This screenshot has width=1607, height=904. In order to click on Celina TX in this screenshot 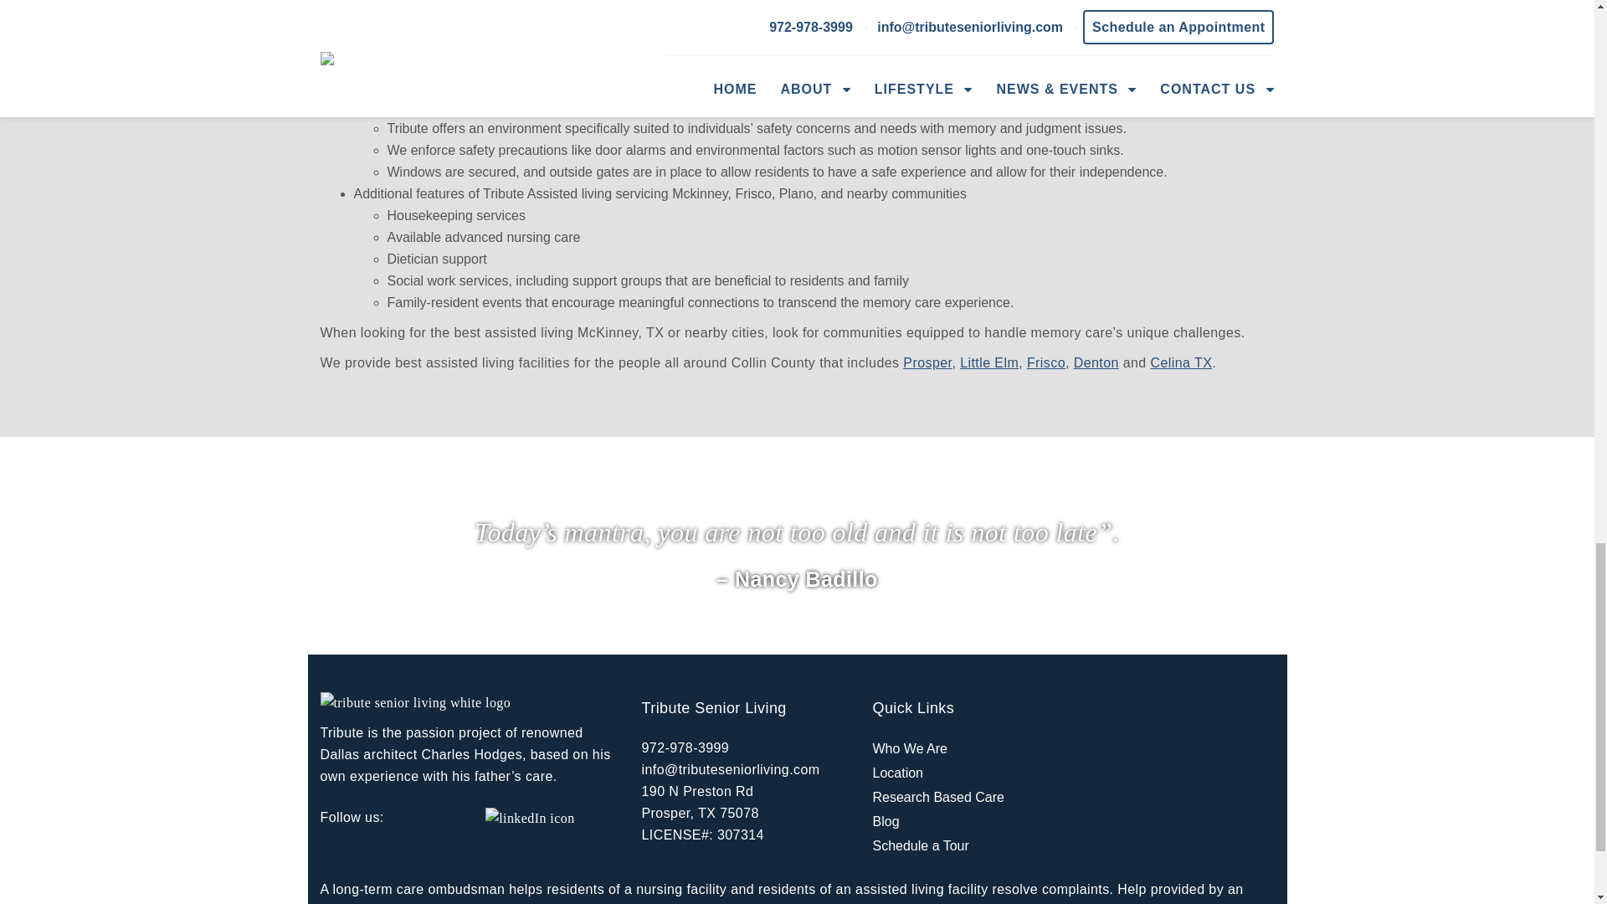, I will do `click(1180, 362)`.